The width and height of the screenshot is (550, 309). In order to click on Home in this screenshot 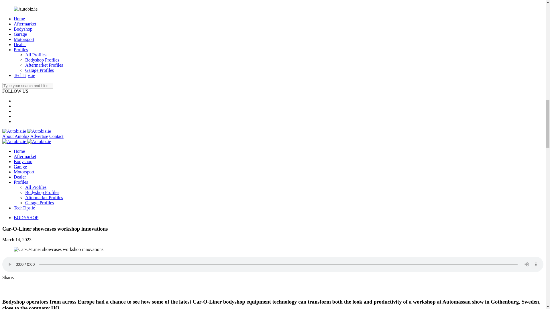, I will do `click(19, 19)`.